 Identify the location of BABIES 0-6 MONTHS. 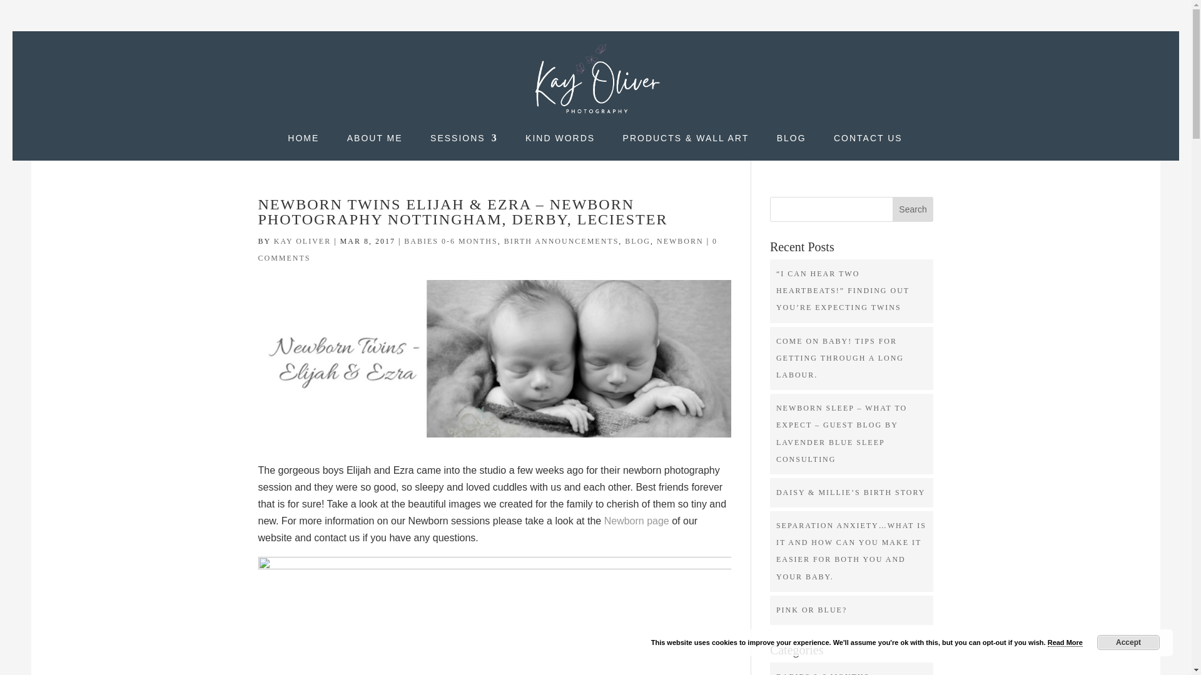
(450, 241).